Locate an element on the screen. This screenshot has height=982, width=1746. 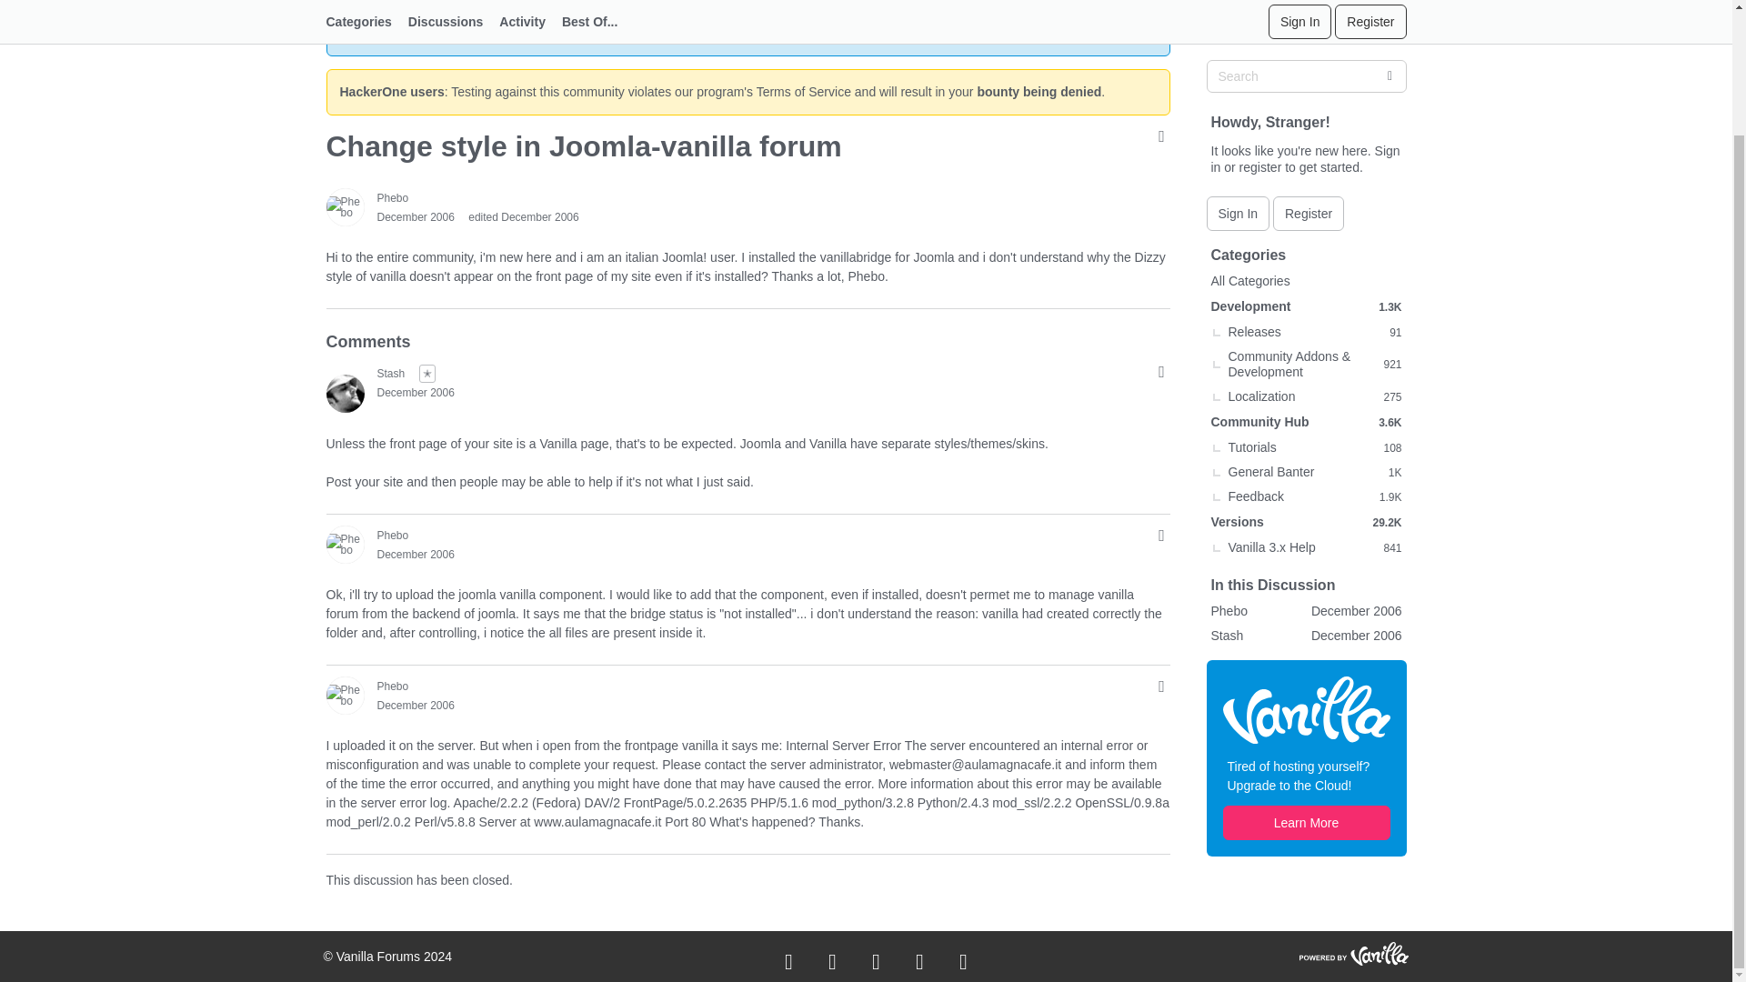
Go is located at coordinates (1389, 25).